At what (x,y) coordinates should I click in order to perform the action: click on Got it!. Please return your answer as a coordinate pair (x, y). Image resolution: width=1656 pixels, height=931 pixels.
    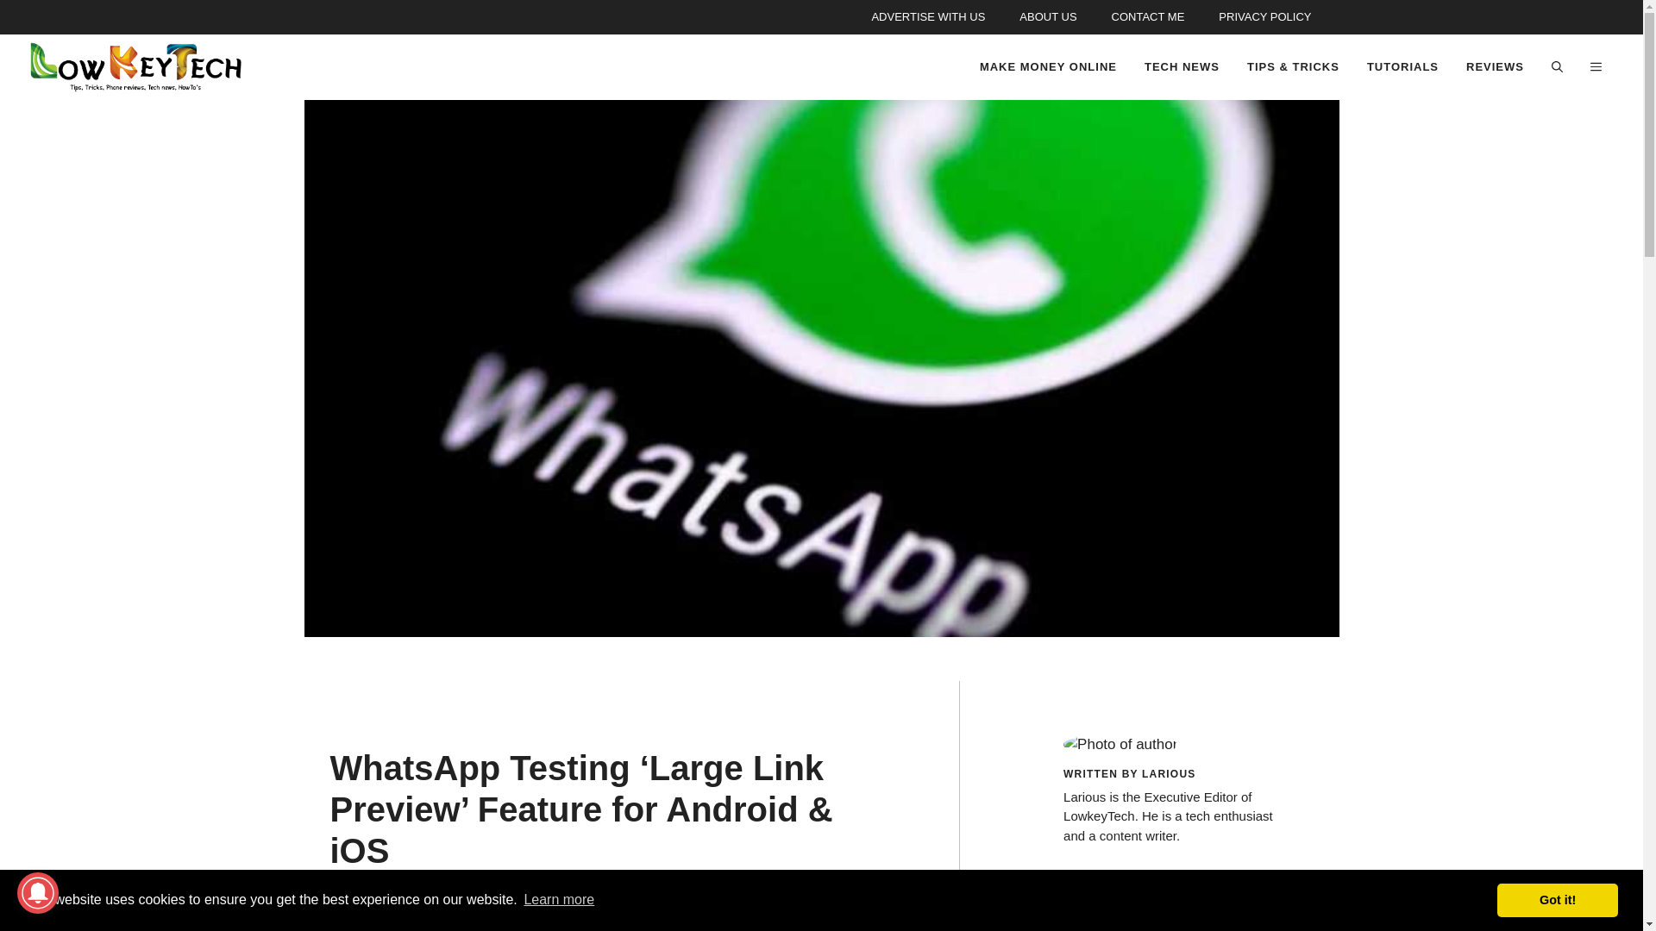
    Looking at the image, I should click on (1557, 899).